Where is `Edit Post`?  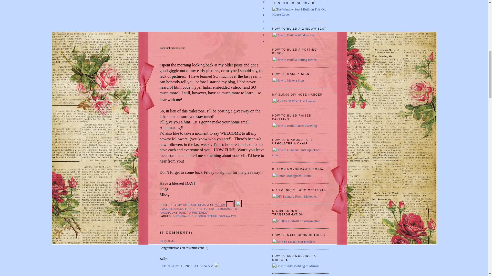 Edit Post is located at coordinates (238, 205).